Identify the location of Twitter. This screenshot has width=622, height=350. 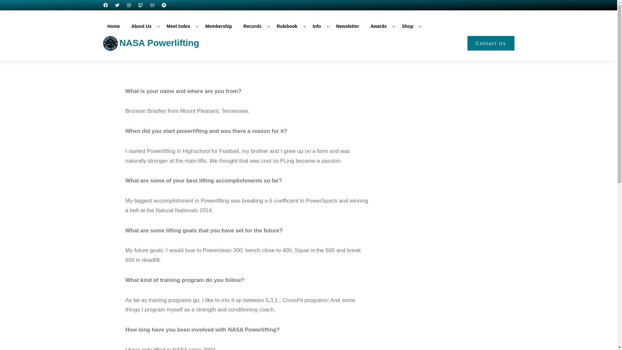
(117, 5).